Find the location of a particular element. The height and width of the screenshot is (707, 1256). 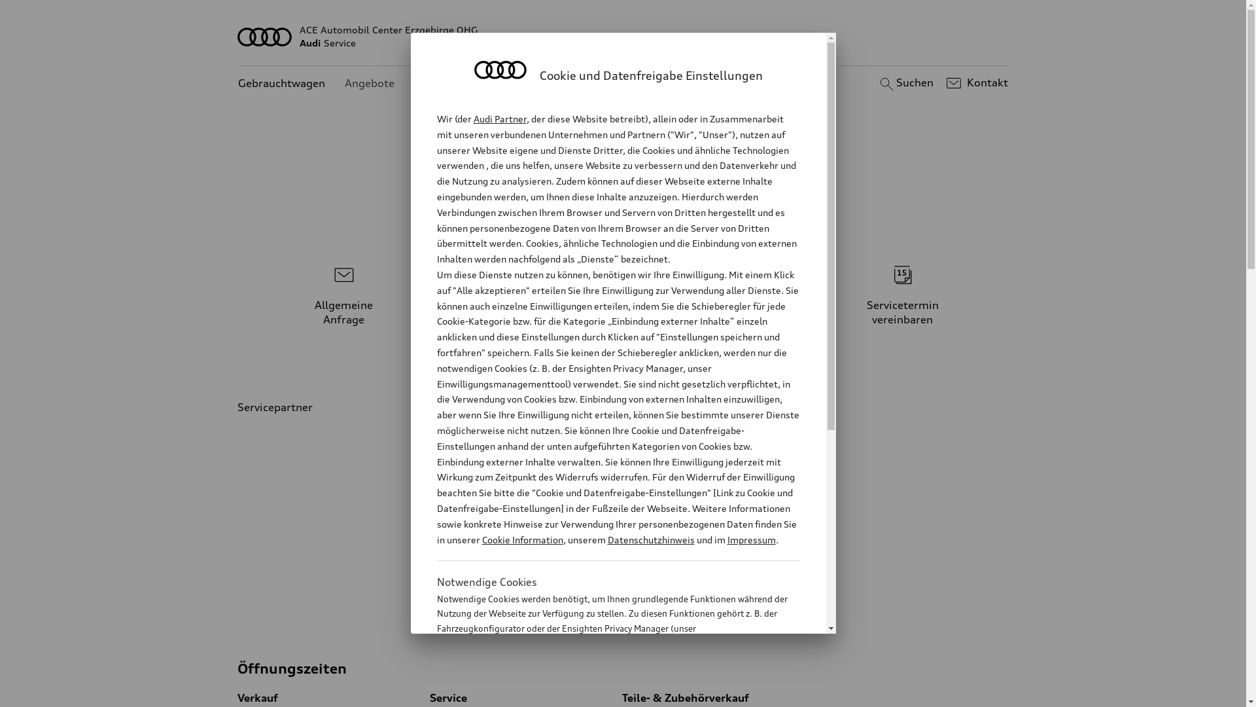

In myAudi speichern is located at coordinates (692, 619).